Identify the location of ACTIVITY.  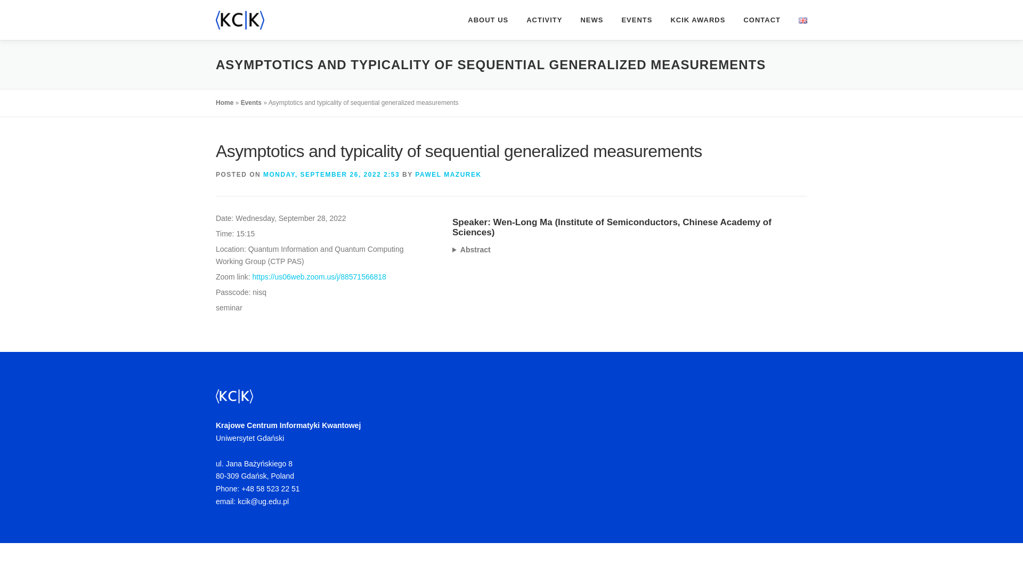
(544, 20).